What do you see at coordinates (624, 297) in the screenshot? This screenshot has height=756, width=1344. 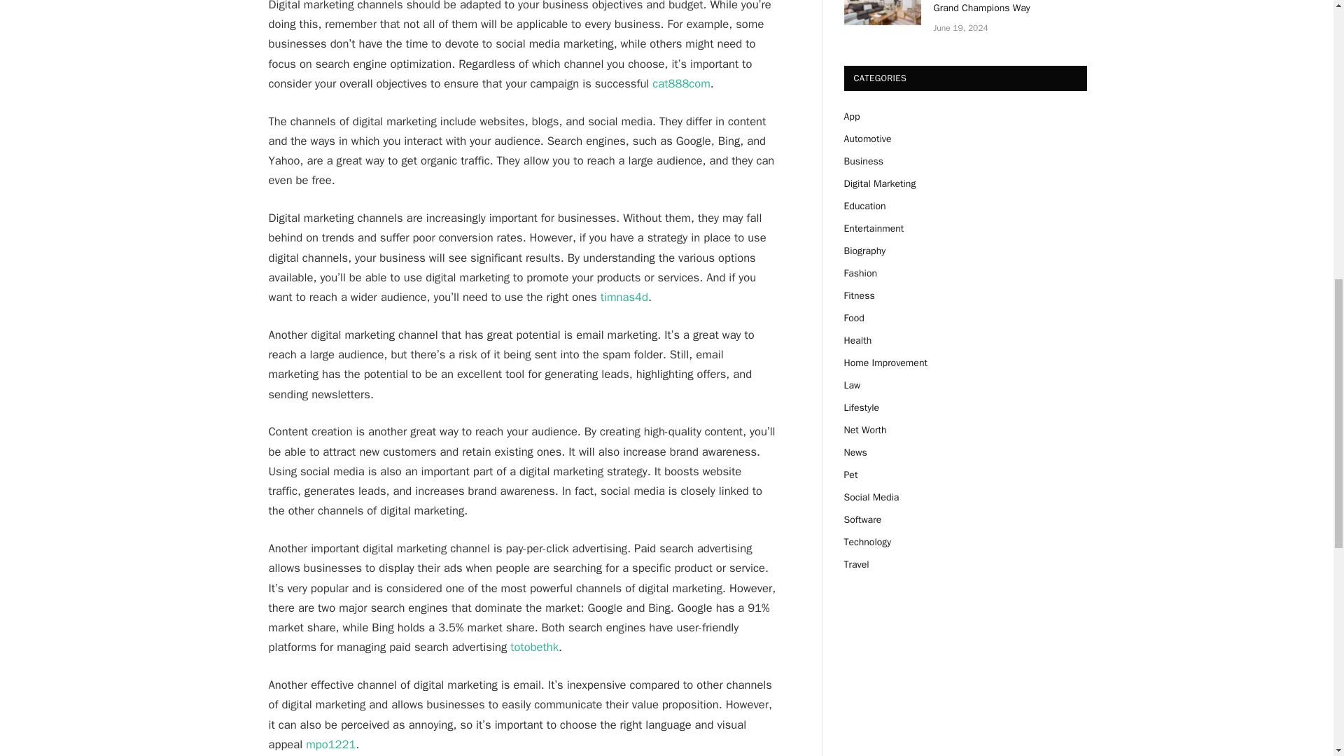 I see `timnas4d` at bounding box center [624, 297].